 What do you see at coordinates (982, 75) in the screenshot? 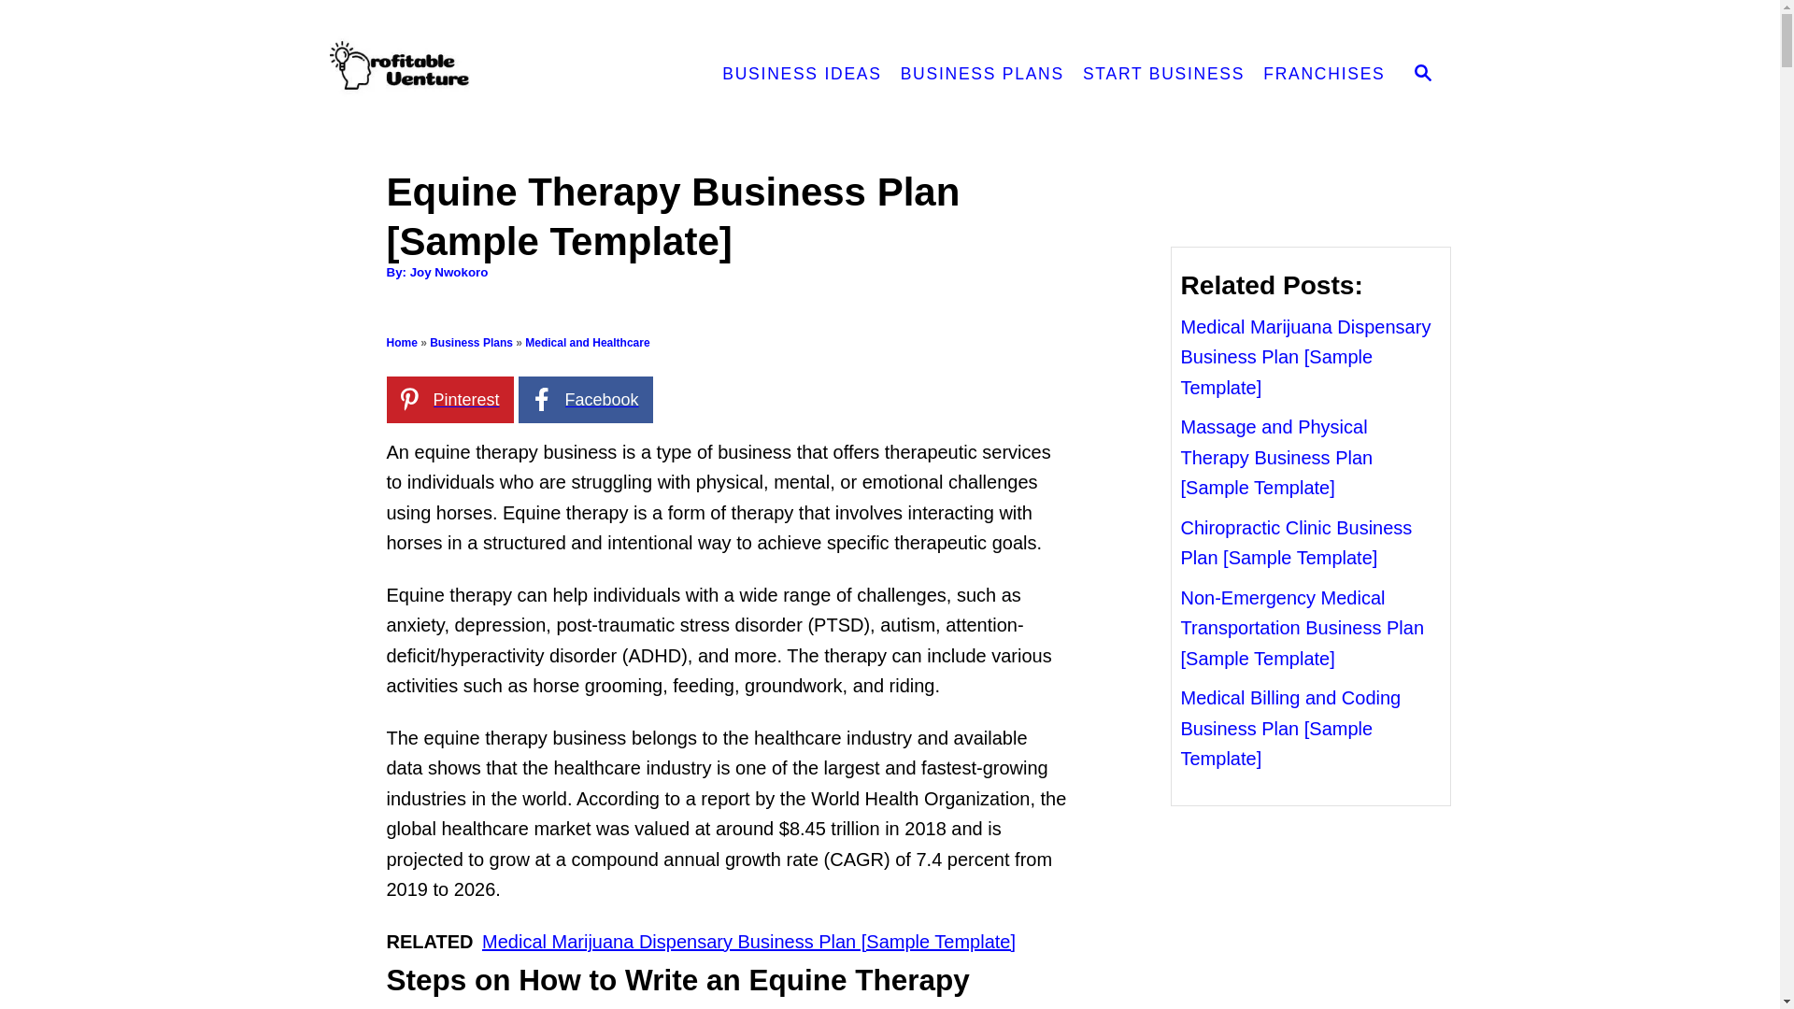
I see `BUSINESS PLANS` at bounding box center [982, 75].